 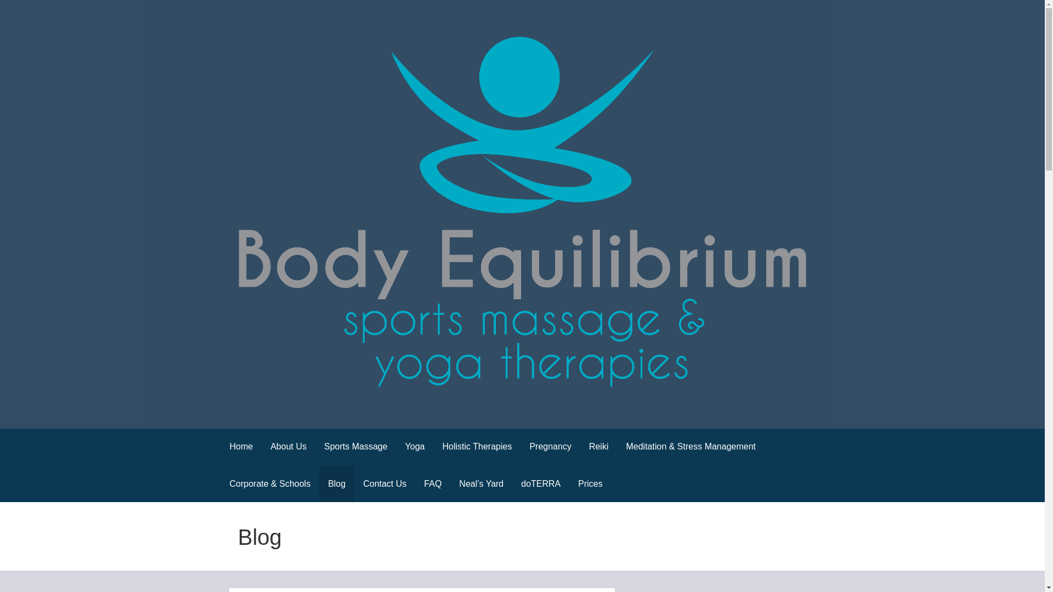 What do you see at coordinates (477, 446) in the screenshot?
I see `Holistic Therapies` at bounding box center [477, 446].